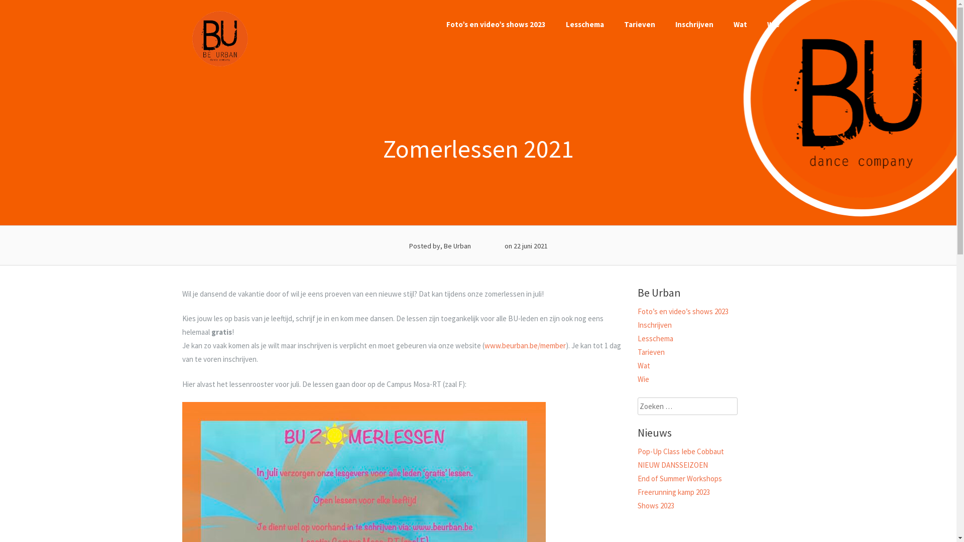 The width and height of the screenshot is (964, 542). I want to click on www.beurban.be/member, so click(525, 345).